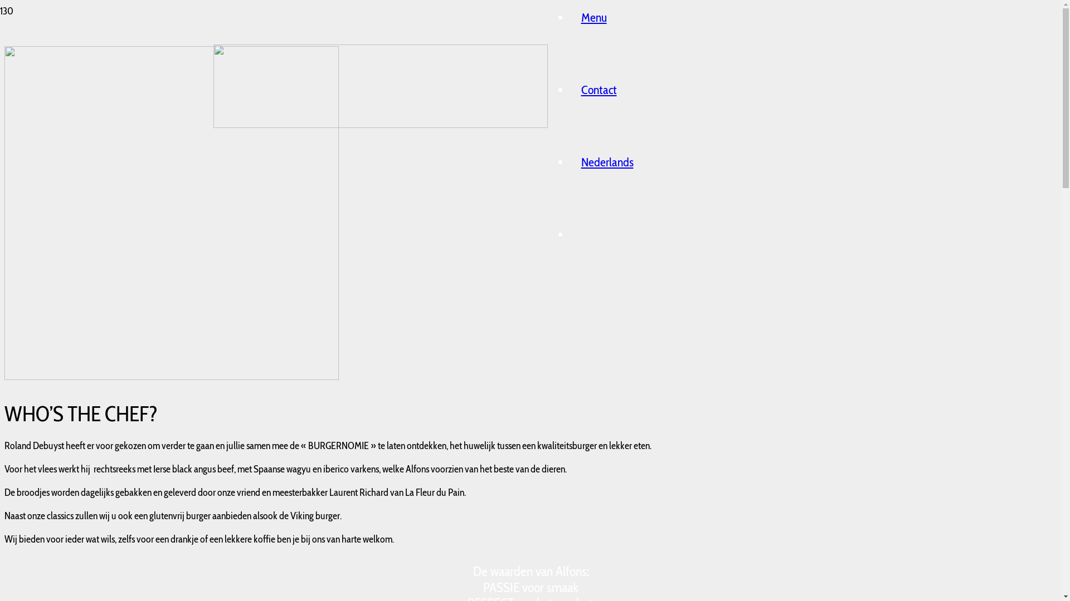 This screenshot has width=1070, height=601. Describe the element at coordinates (599, 90) in the screenshot. I see `Contact` at that location.